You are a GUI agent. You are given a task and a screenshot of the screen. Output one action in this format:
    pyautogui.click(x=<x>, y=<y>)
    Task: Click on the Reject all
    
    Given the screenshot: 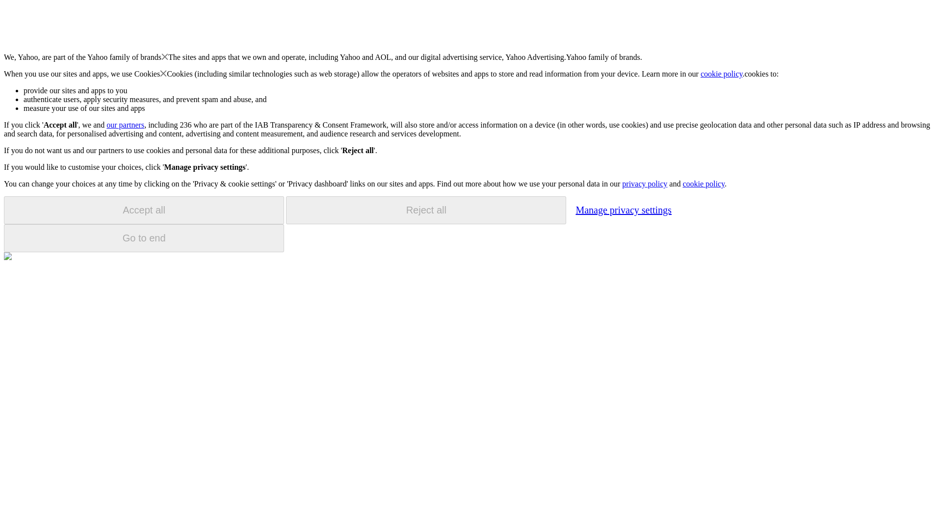 What is the action you would take?
    pyautogui.click(x=426, y=210)
    